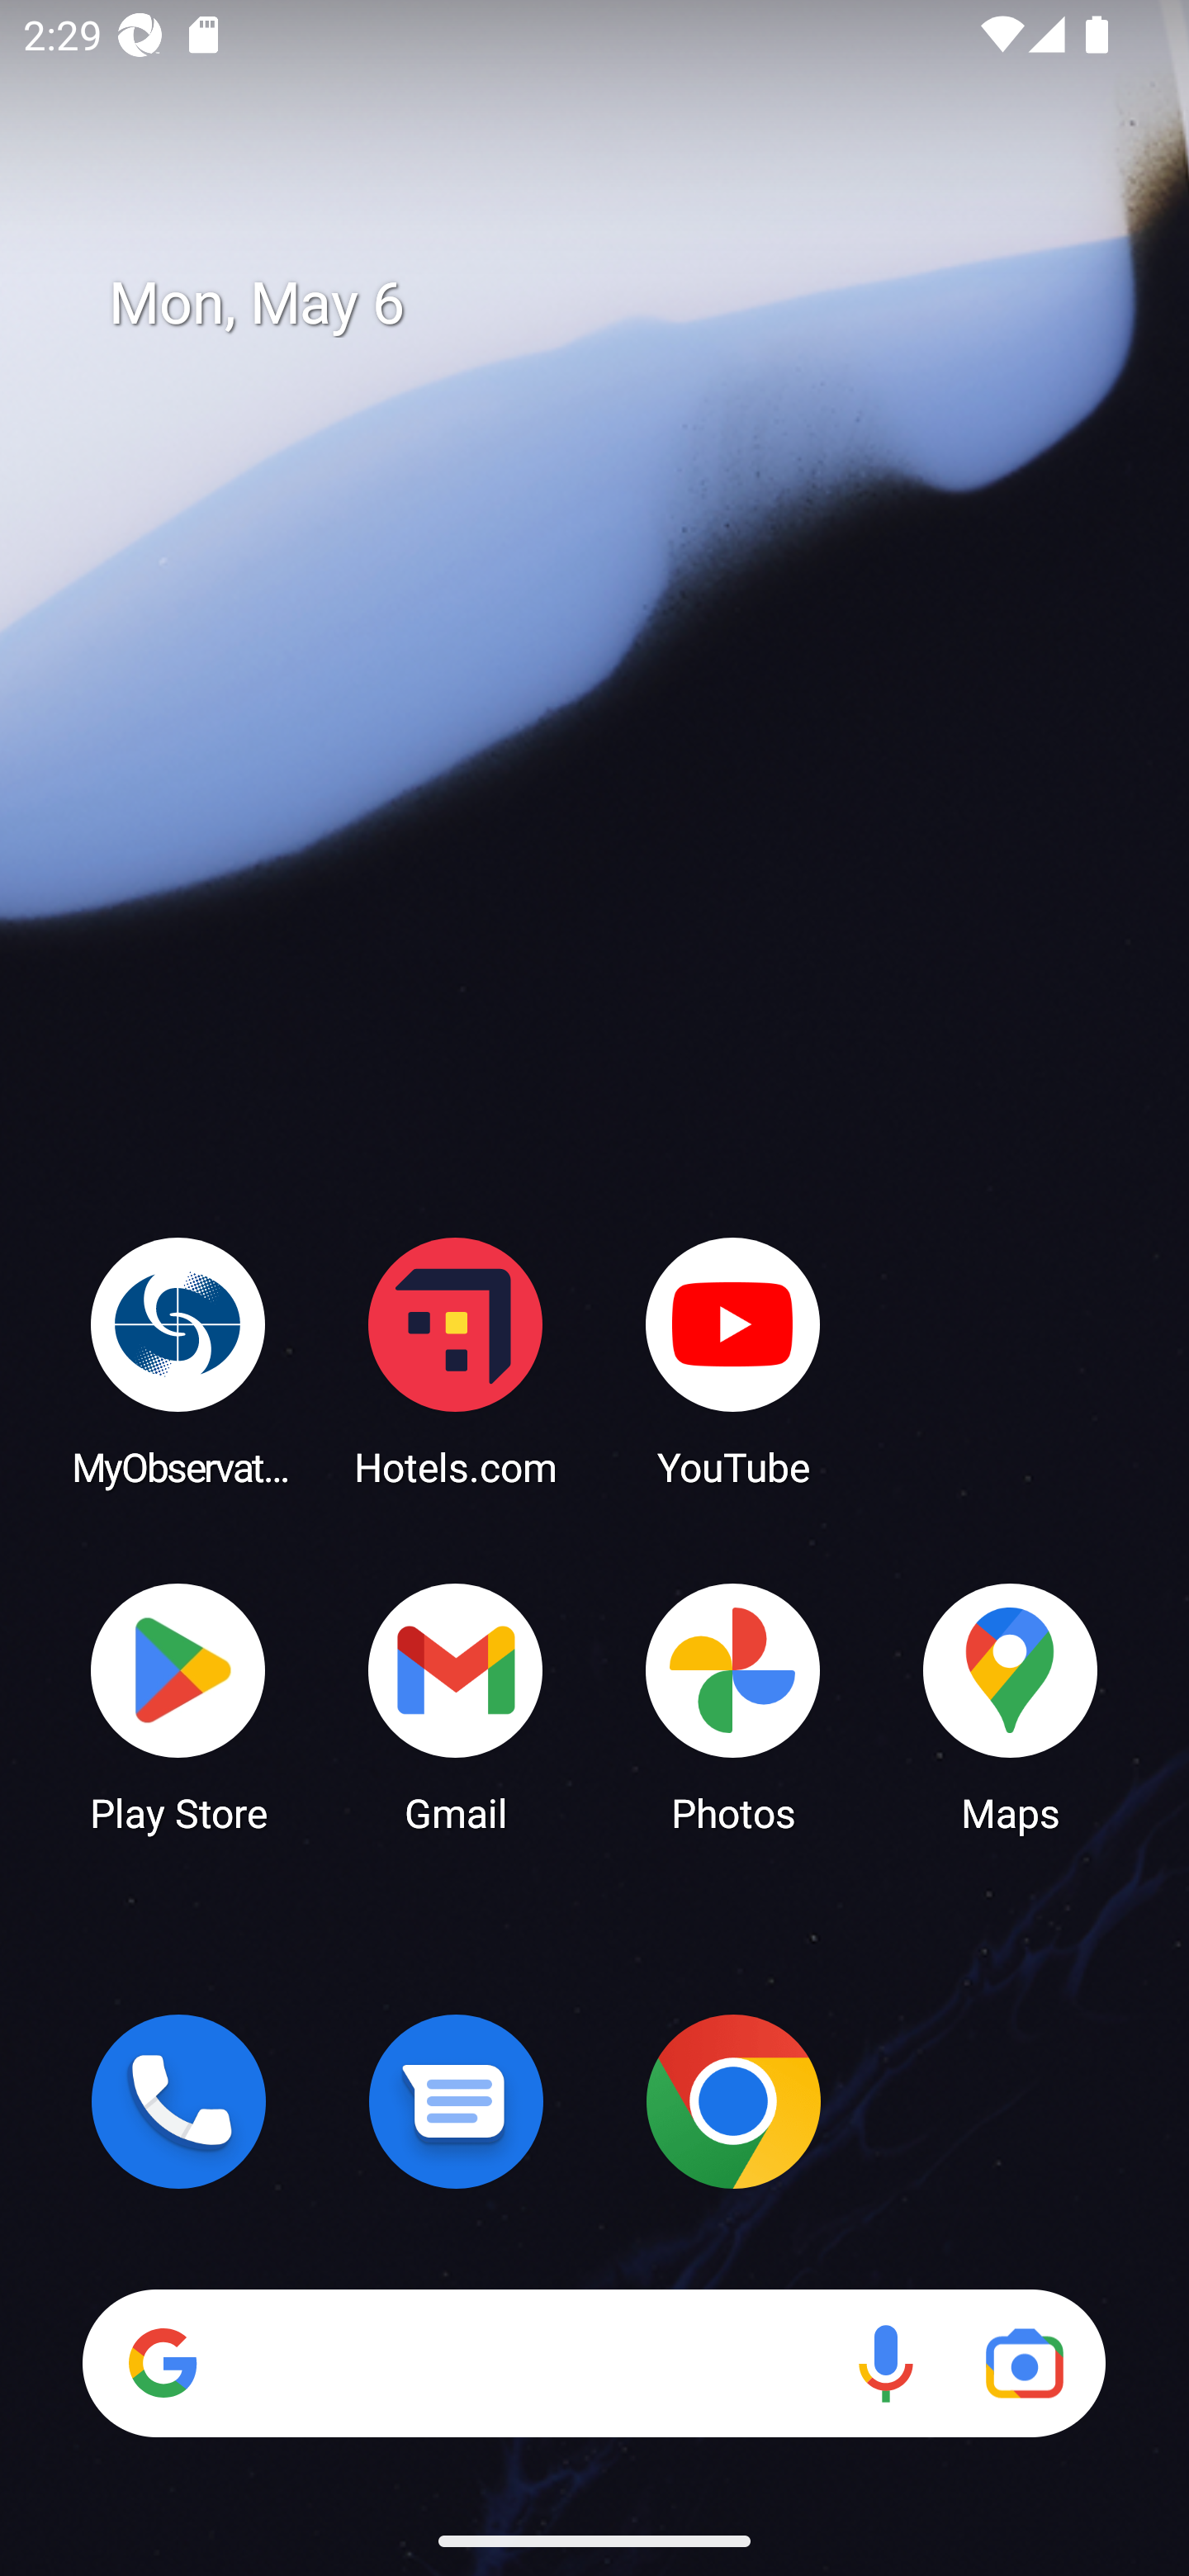 The width and height of the screenshot is (1189, 2576). What do you see at coordinates (885, 2363) in the screenshot?
I see `Voice search` at bounding box center [885, 2363].